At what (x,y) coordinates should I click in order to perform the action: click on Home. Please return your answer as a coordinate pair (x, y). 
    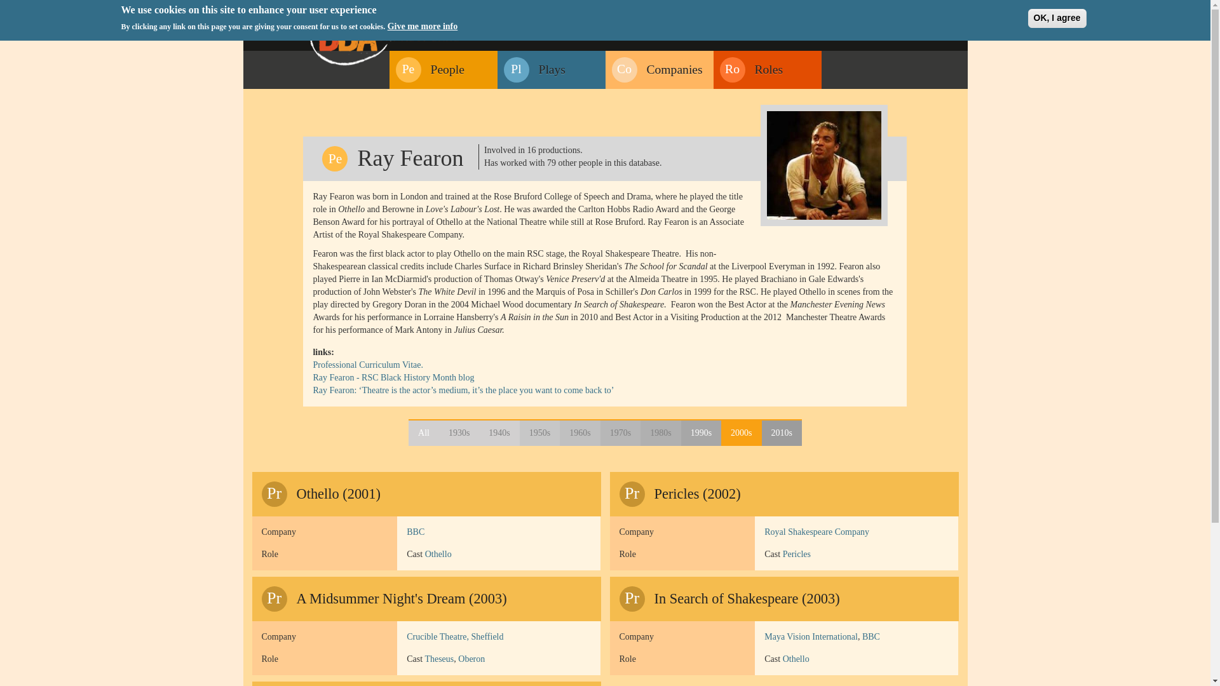
    Looking at the image, I should click on (384, 37).